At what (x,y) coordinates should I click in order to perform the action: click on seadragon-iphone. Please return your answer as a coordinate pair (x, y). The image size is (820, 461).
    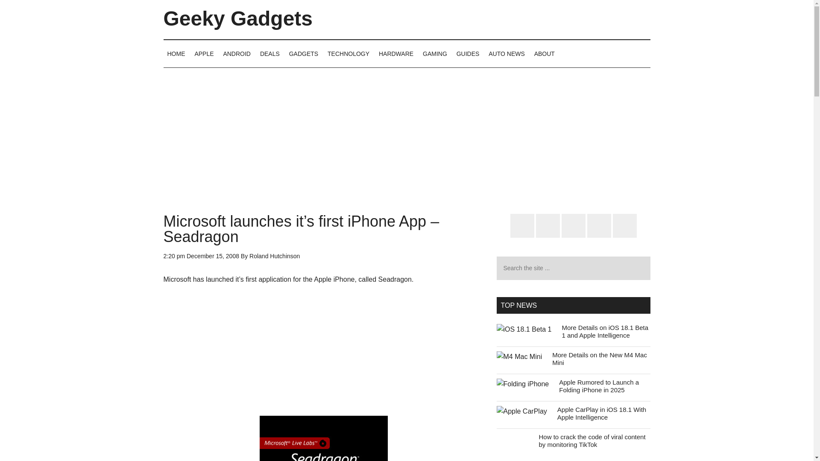
    Looking at the image, I should click on (324, 438).